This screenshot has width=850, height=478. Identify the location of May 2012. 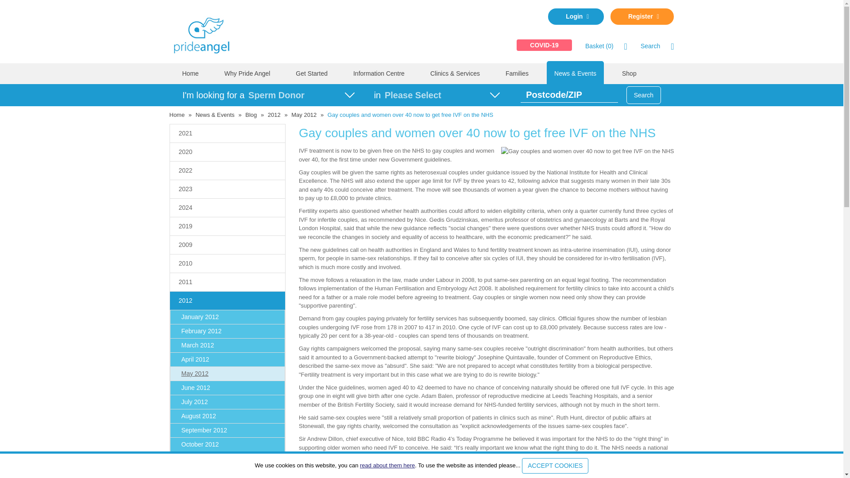
(304, 114).